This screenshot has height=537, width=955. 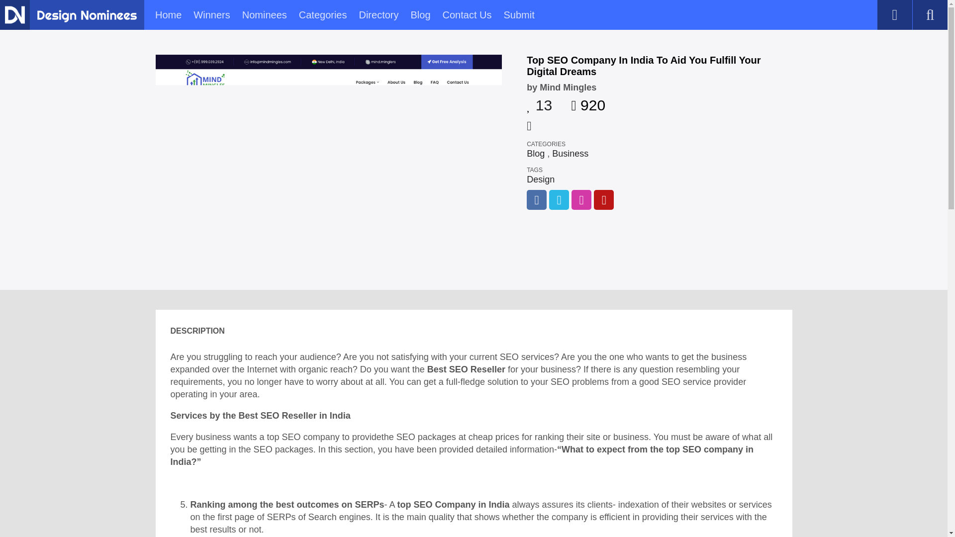 I want to click on Design Nominees, so click(x=14, y=14).